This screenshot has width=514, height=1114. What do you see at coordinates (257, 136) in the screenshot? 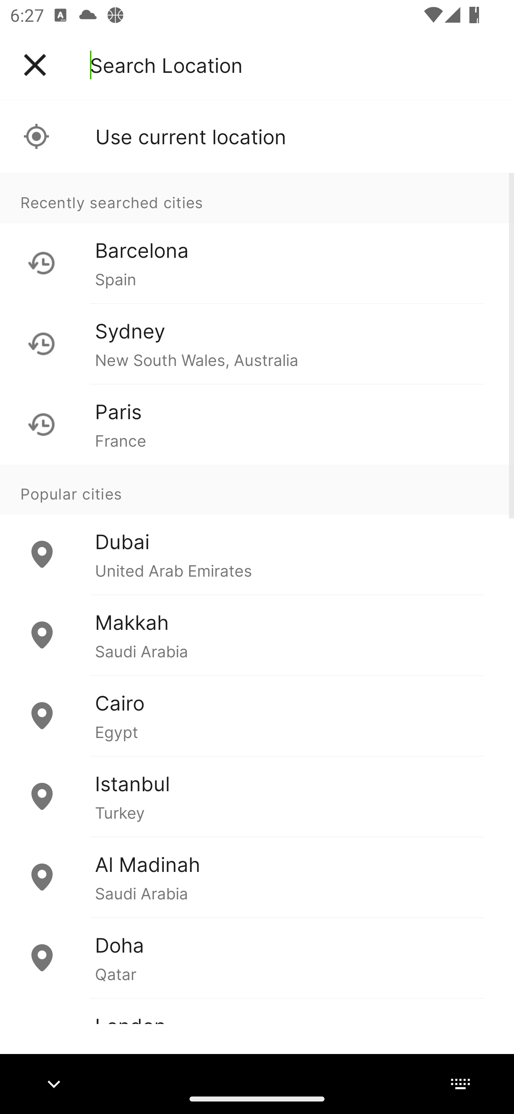
I see `Use current location` at bounding box center [257, 136].